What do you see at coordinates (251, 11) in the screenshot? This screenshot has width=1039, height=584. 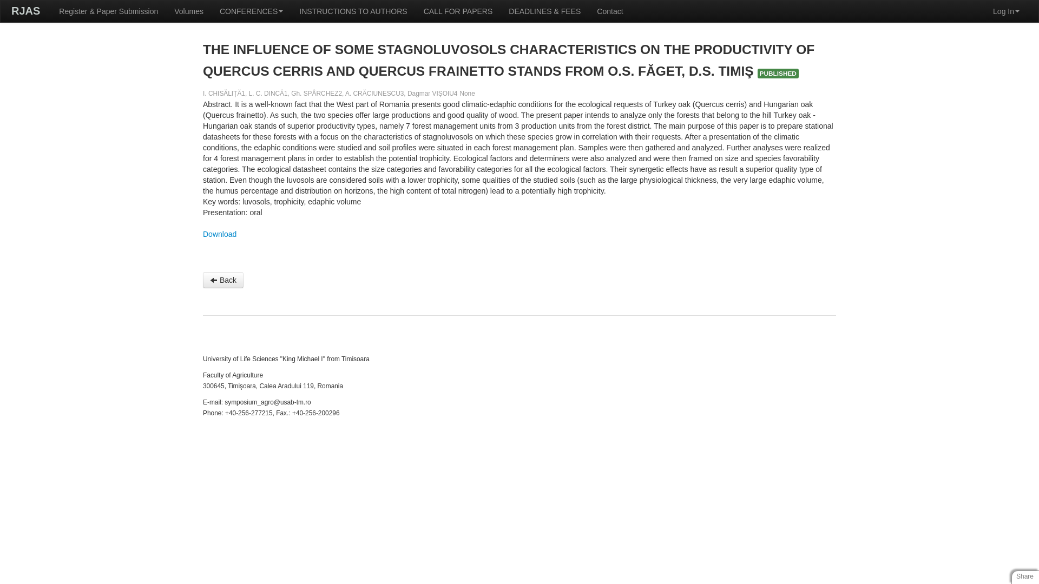 I see `CONFERENCES` at bounding box center [251, 11].